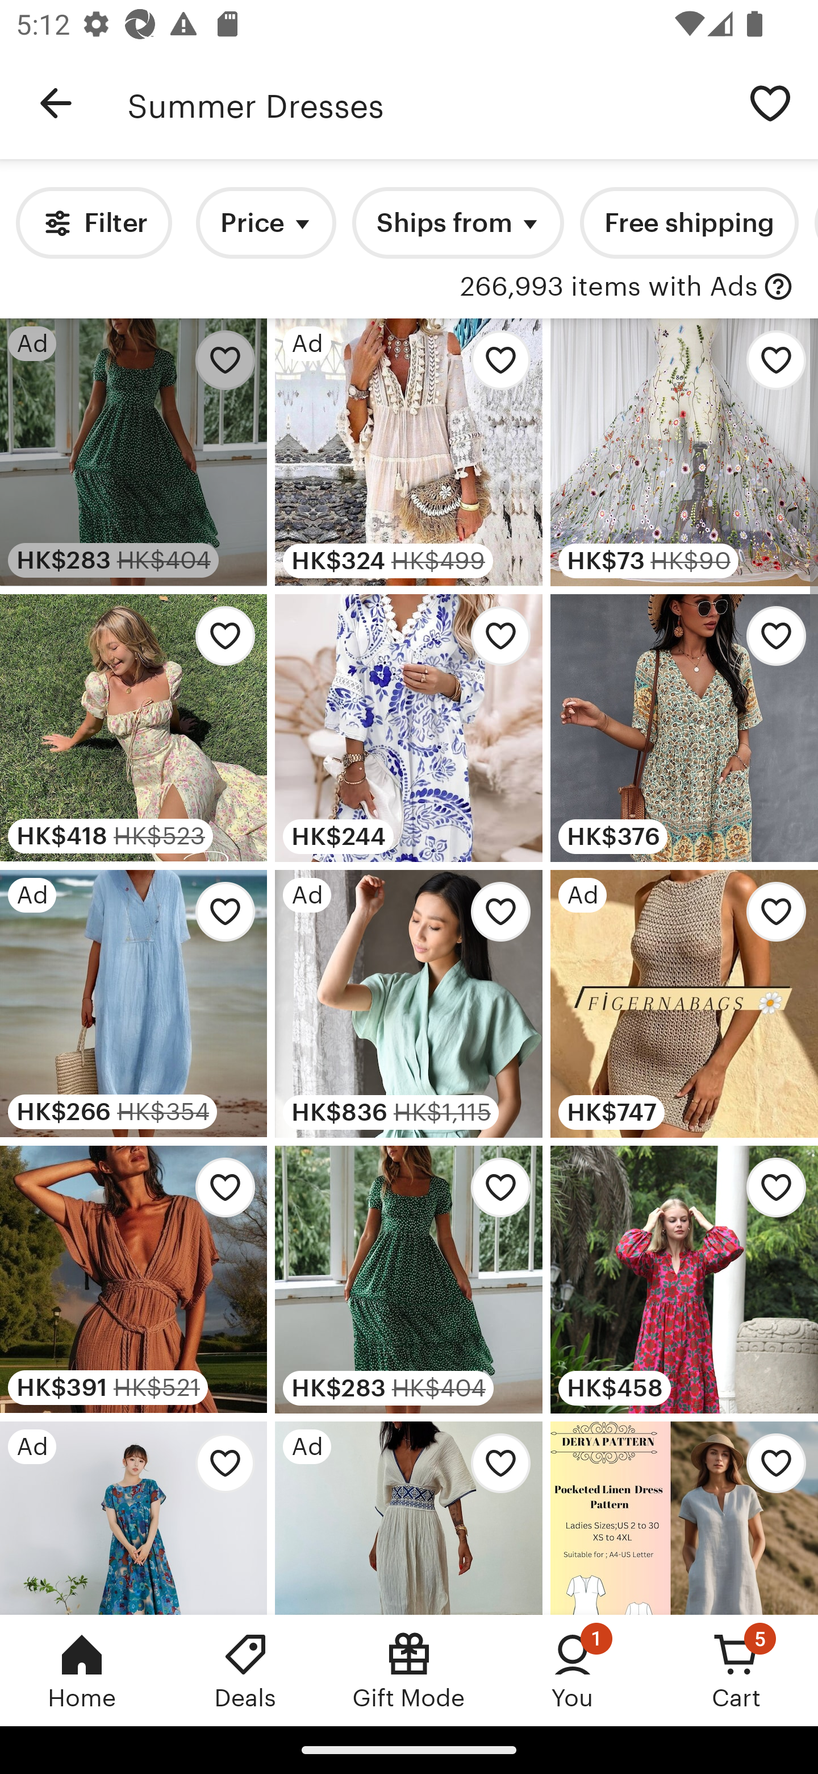  I want to click on Gift Mode, so click(409, 1670).